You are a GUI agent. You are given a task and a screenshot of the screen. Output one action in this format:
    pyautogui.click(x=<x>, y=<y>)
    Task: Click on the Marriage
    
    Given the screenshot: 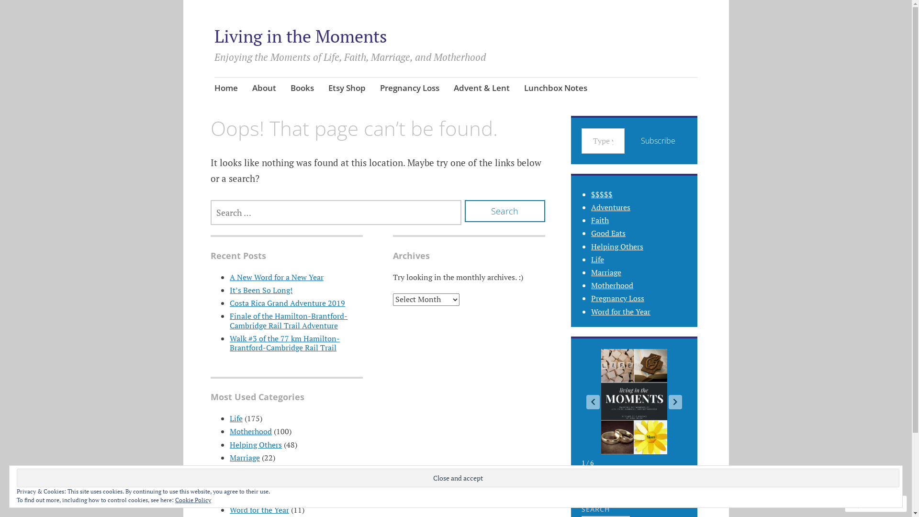 What is the action you would take?
    pyautogui.click(x=606, y=272)
    